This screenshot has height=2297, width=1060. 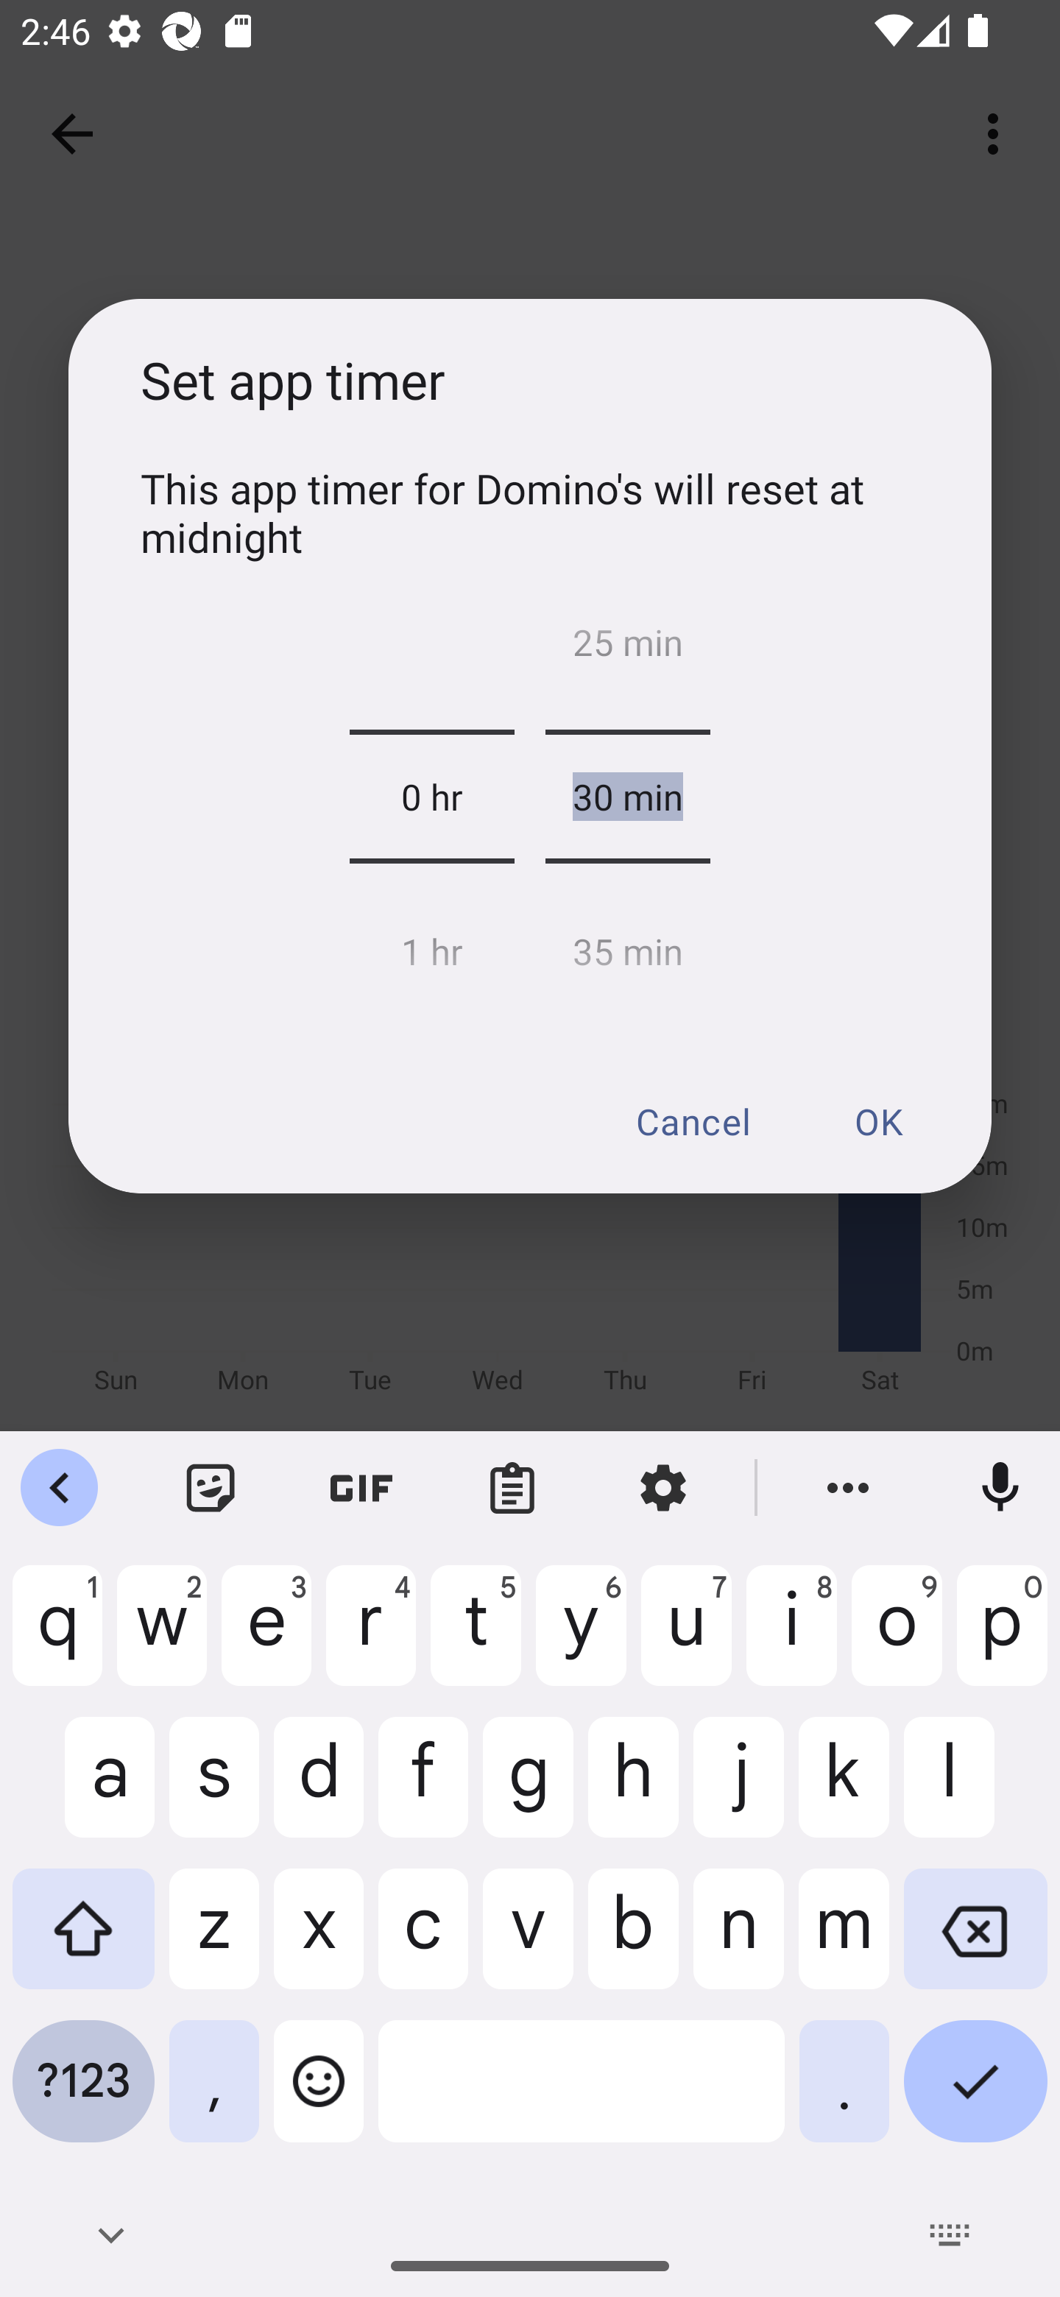 I want to click on 0 hr, so click(x=431, y=797).